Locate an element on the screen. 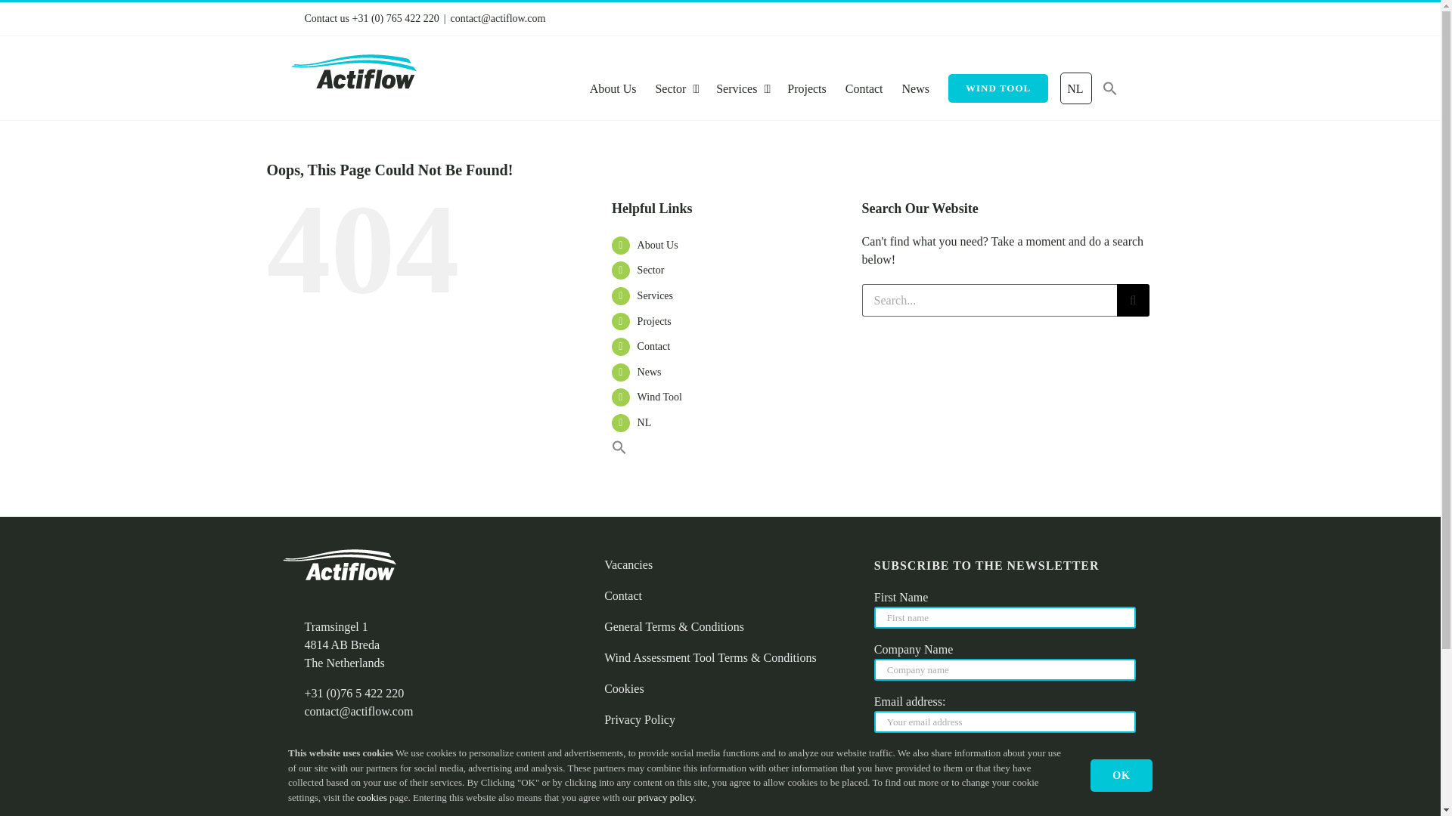  NL is located at coordinates (1075, 88).